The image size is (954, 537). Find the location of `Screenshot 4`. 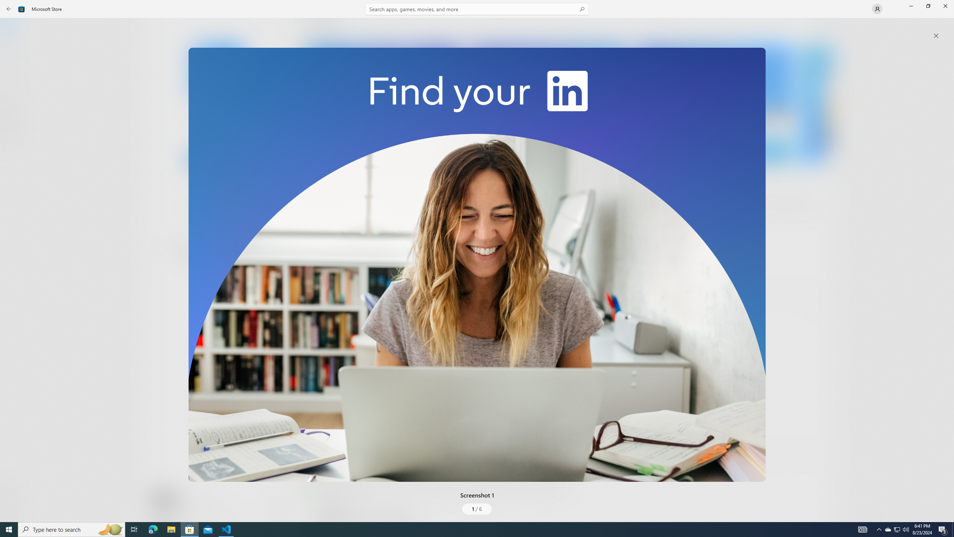

Screenshot 4 is located at coordinates (817, 104).